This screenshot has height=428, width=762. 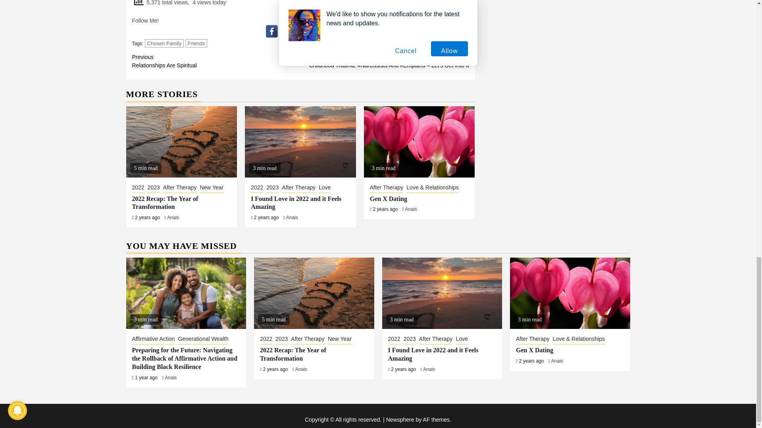 I want to click on Twitter, so click(x=300, y=31).